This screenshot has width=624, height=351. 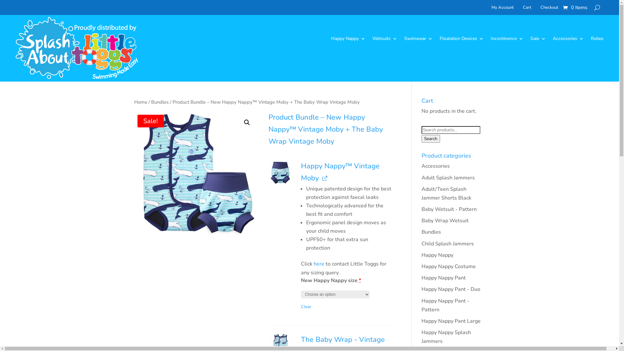 I want to click on Home, so click(x=140, y=102).